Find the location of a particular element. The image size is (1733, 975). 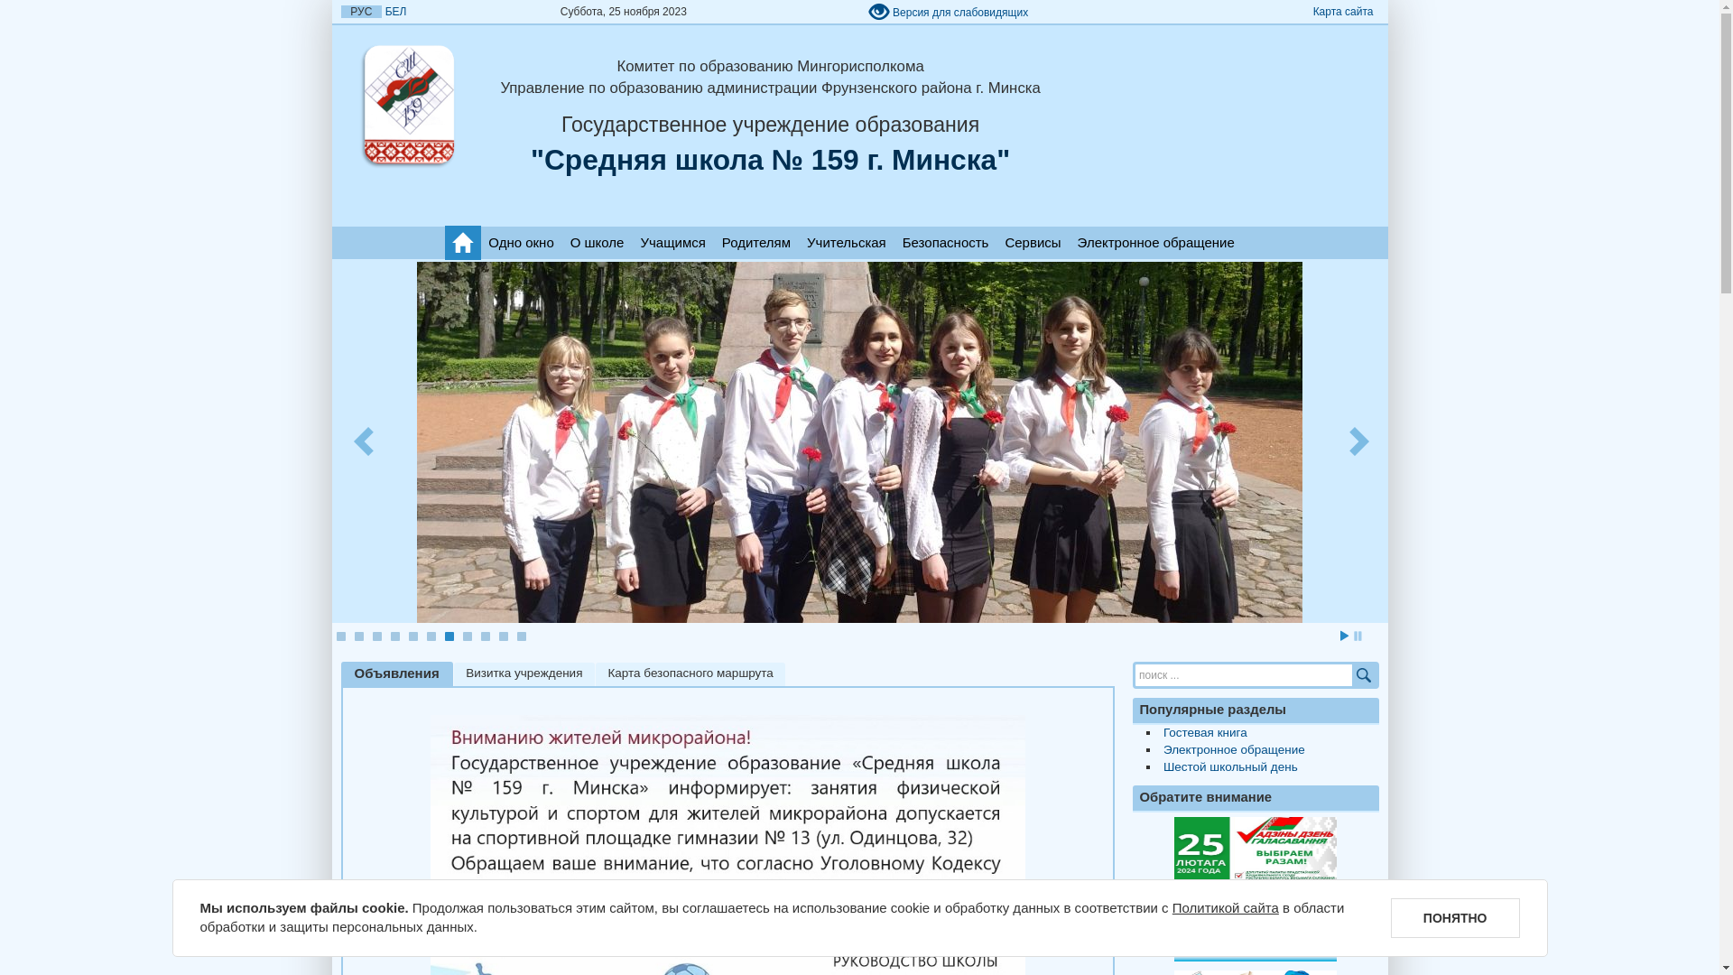

8 is located at coordinates (467, 636).